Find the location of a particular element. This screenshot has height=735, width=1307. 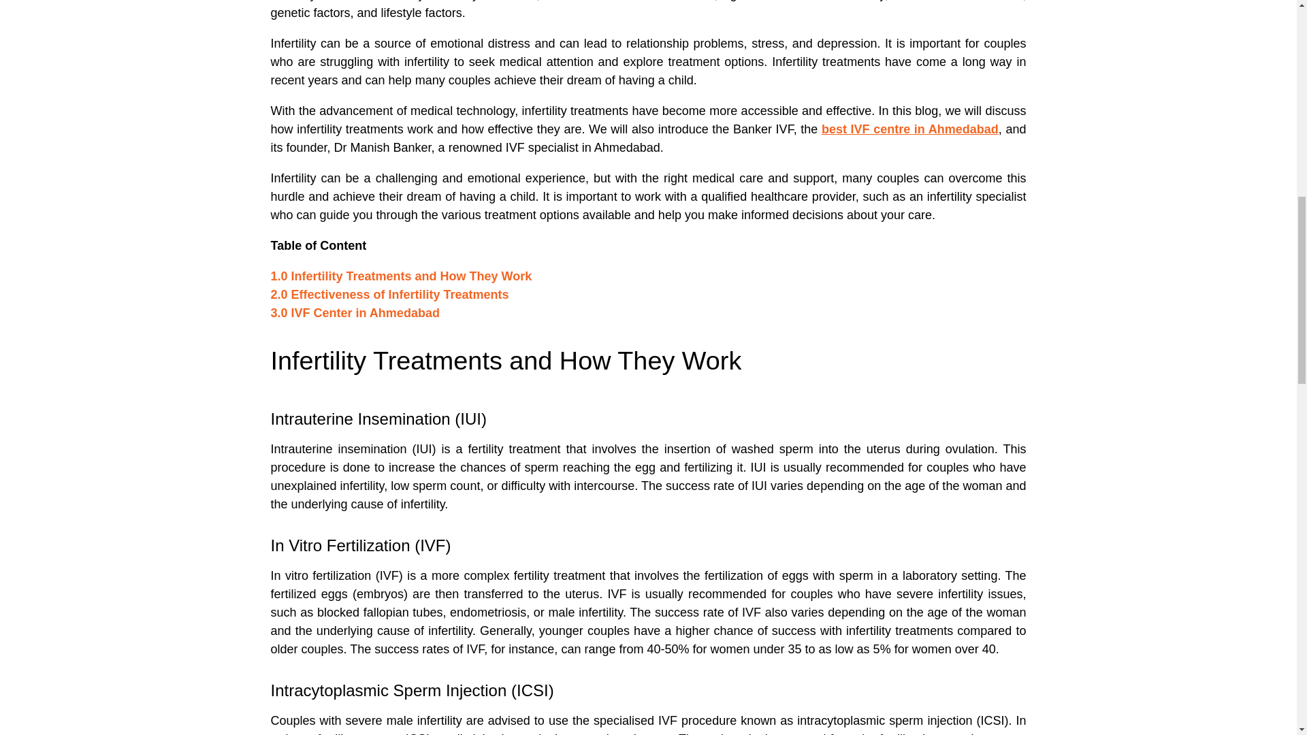

3.0 IVF Center in Ahmedabad is located at coordinates (355, 313).